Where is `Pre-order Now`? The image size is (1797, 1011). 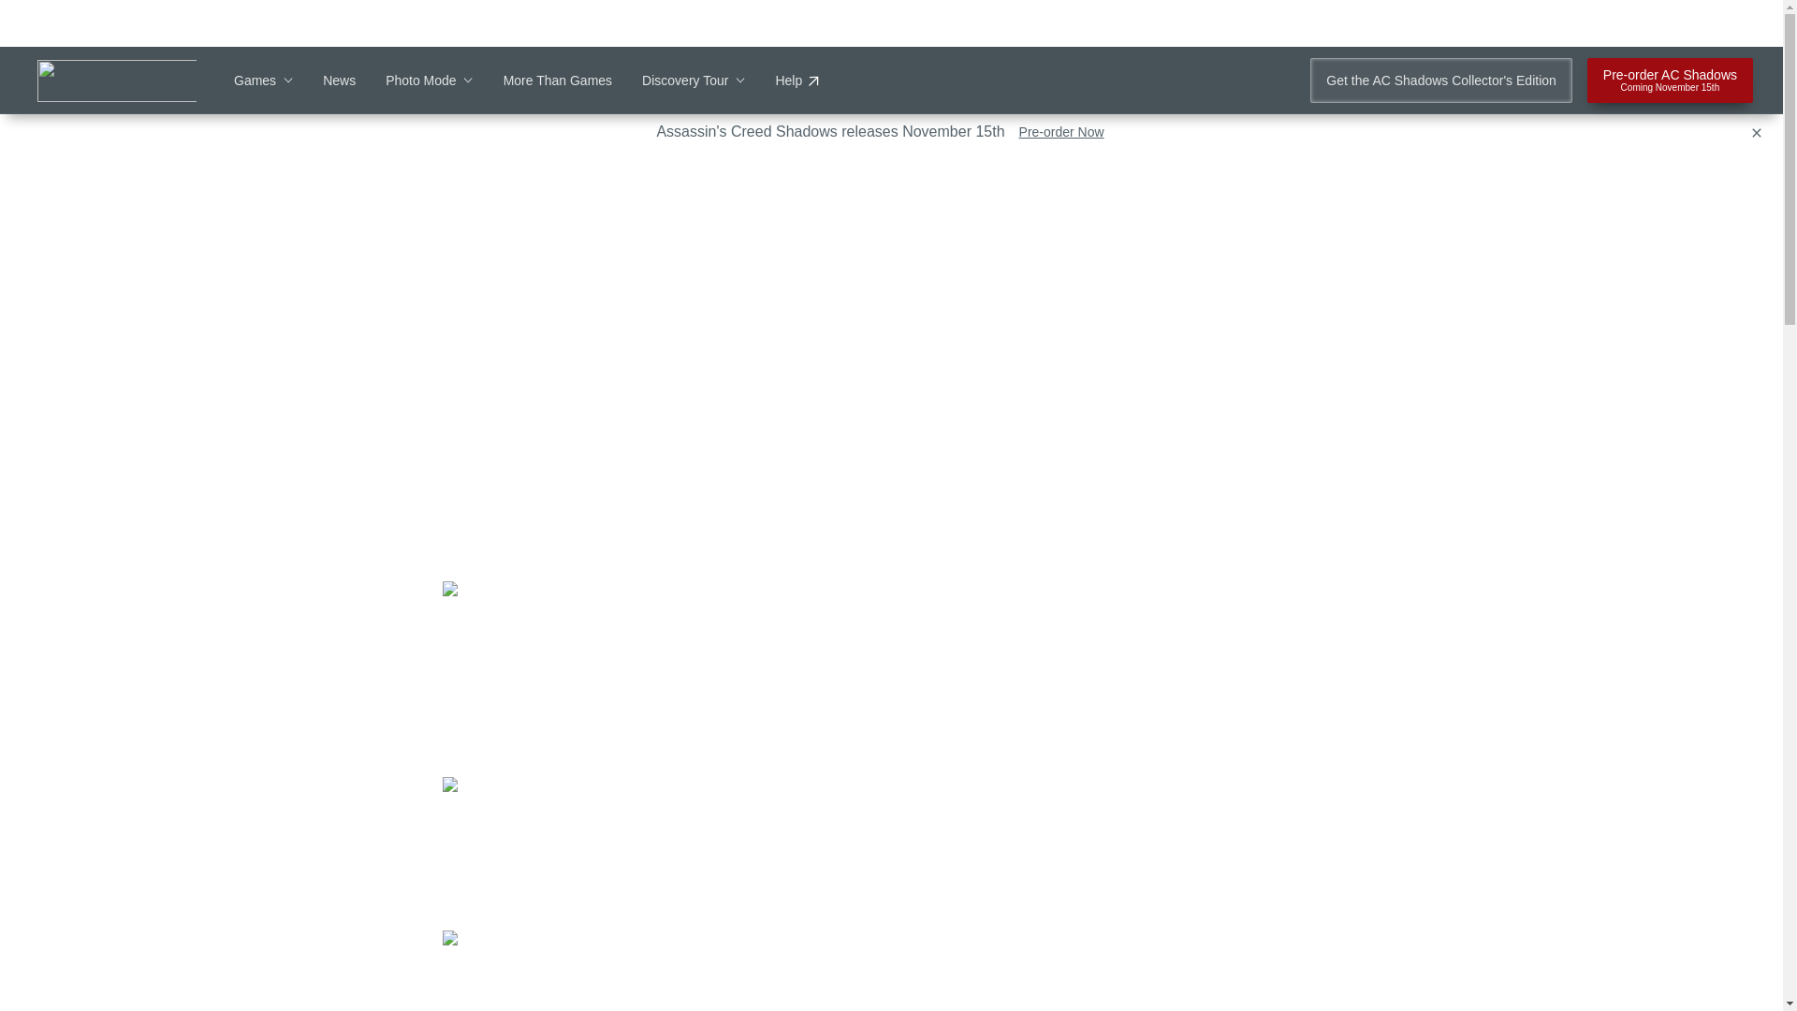
Pre-order Now is located at coordinates (1061, 131).